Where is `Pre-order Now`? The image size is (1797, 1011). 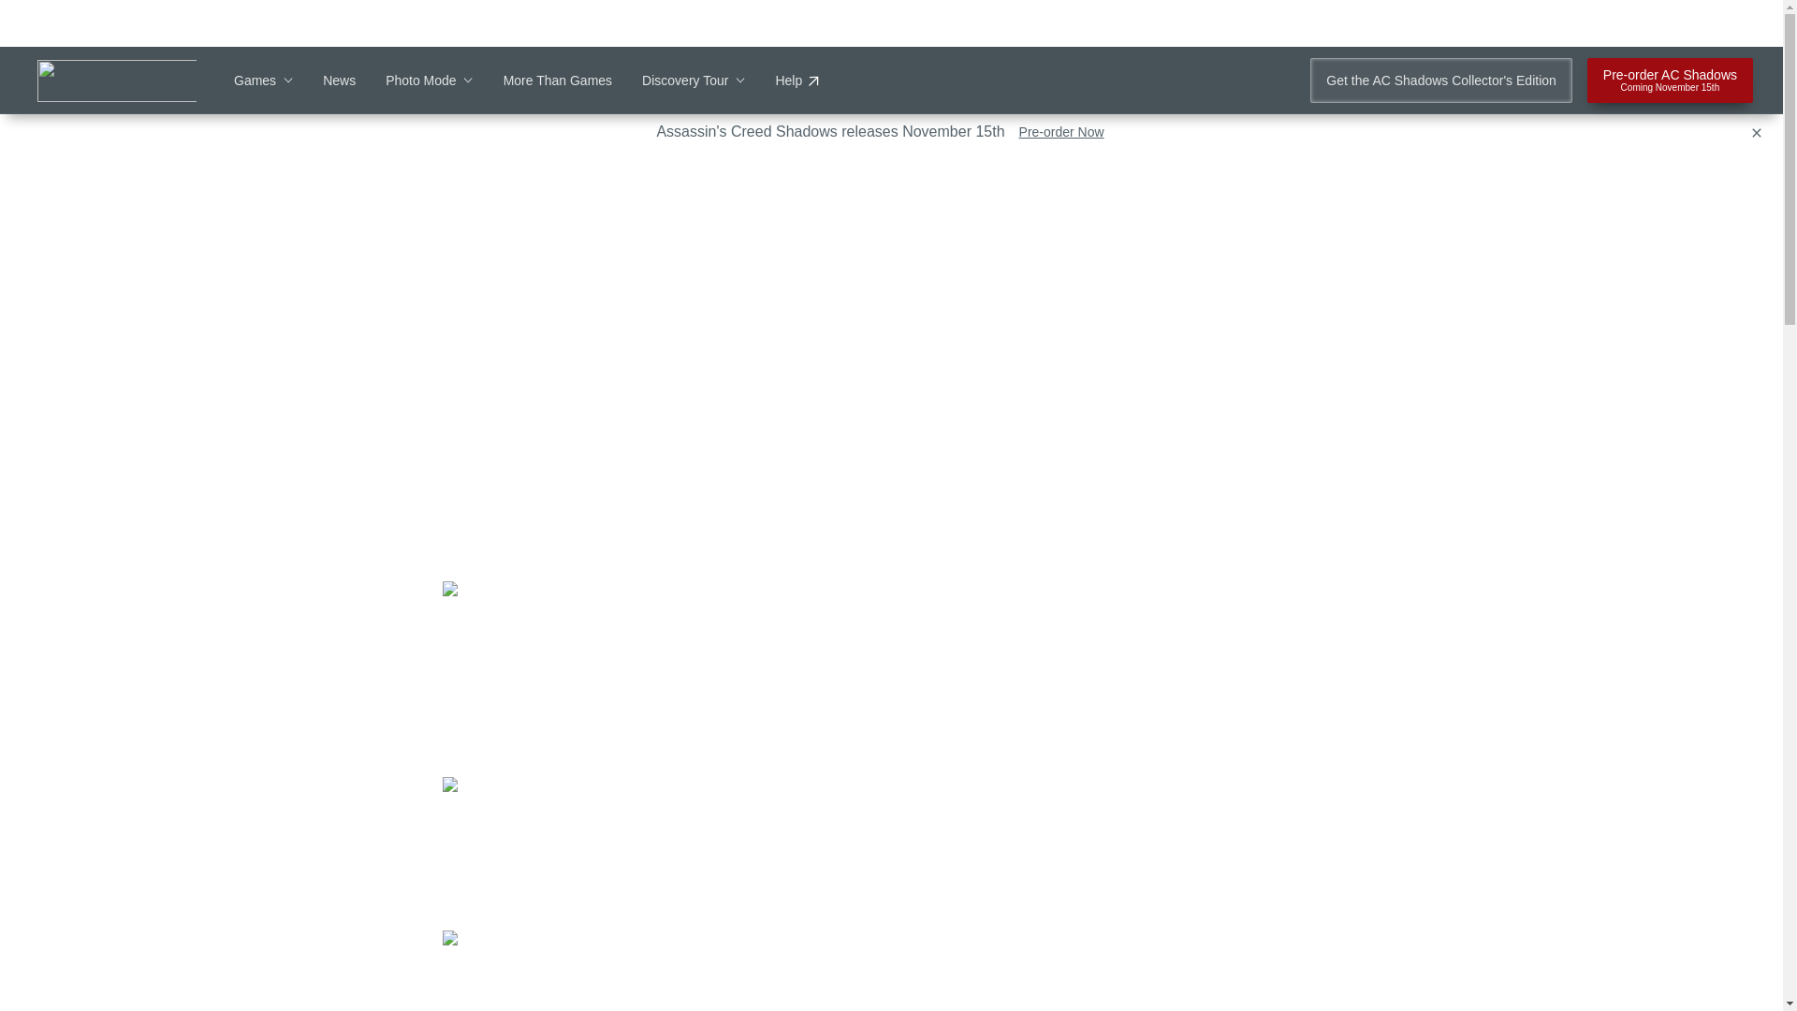
Pre-order Now is located at coordinates (1061, 131).